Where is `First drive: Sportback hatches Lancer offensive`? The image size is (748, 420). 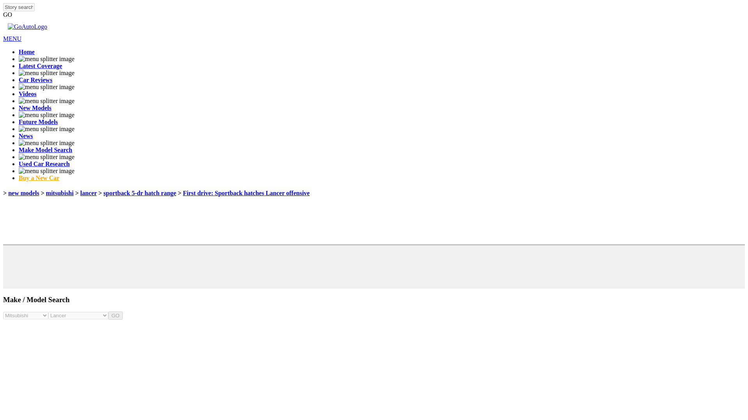
First drive: Sportback hatches Lancer offensive is located at coordinates (246, 193).